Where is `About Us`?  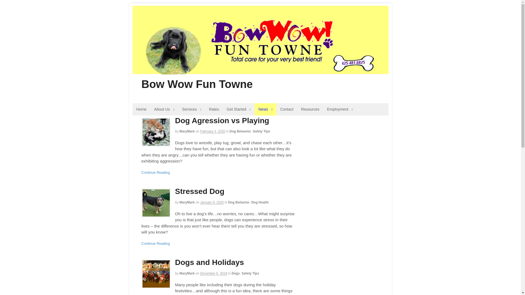 About Us is located at coordinates (164, 109).